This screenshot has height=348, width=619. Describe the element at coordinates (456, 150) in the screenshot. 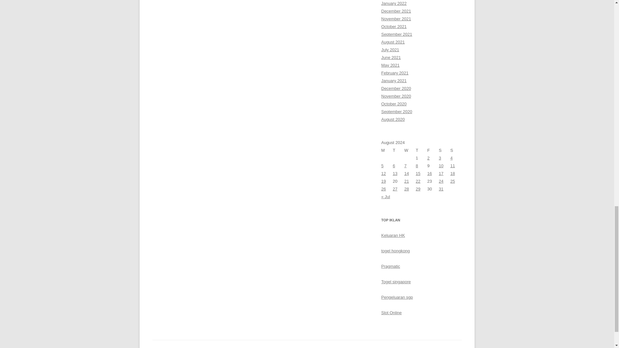

I see `Sunday` at that location.